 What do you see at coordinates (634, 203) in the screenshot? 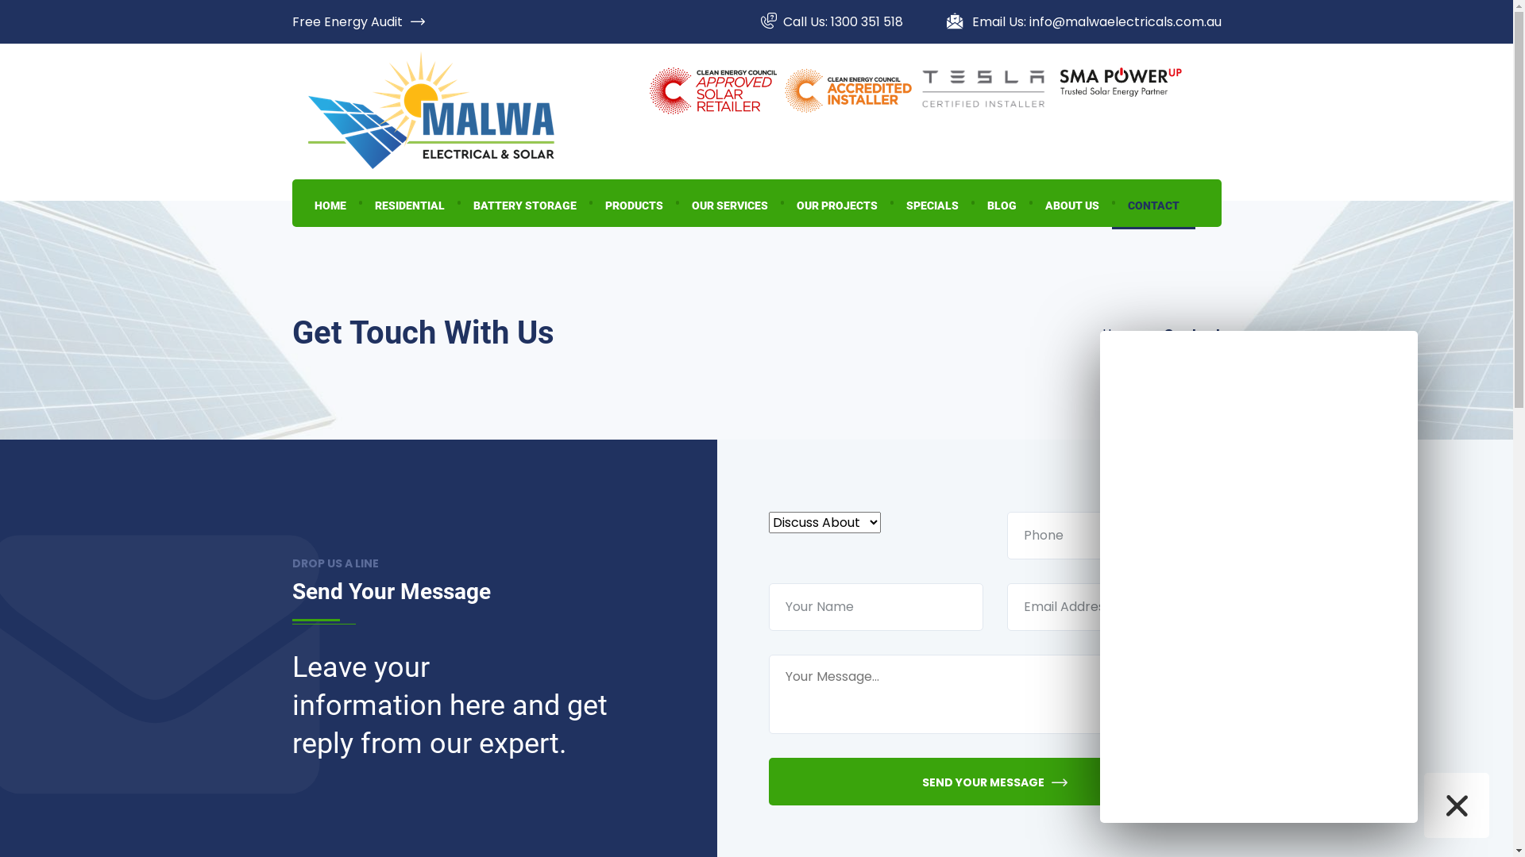
I see `PRODUCTS` at bounding box center [634, 203].